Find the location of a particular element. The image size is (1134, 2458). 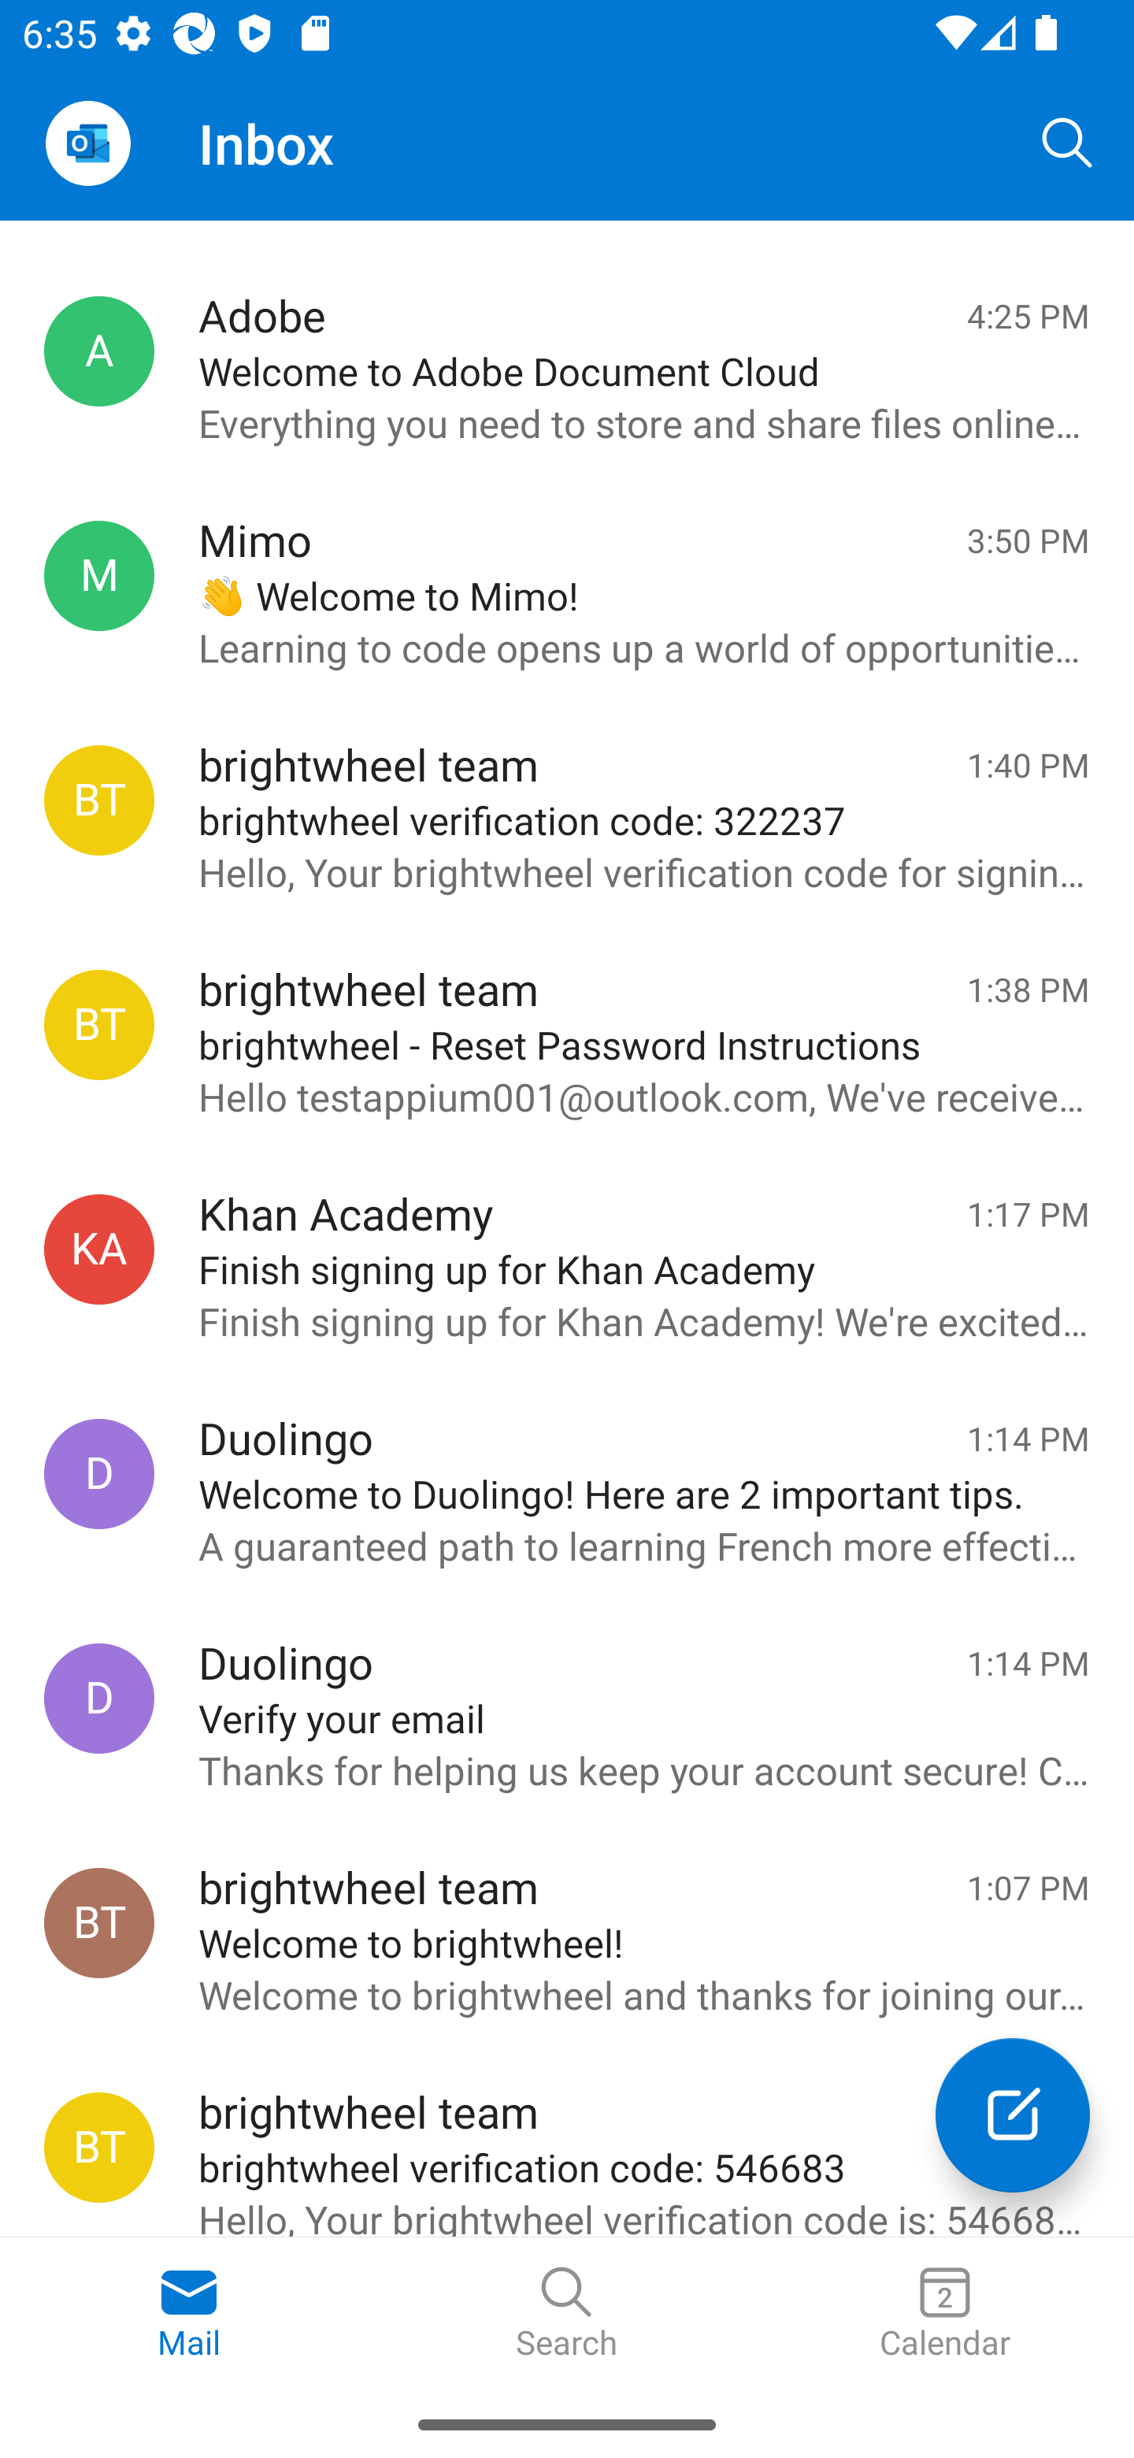

Open Navigation Drawer is located at coordinates (87, 143).